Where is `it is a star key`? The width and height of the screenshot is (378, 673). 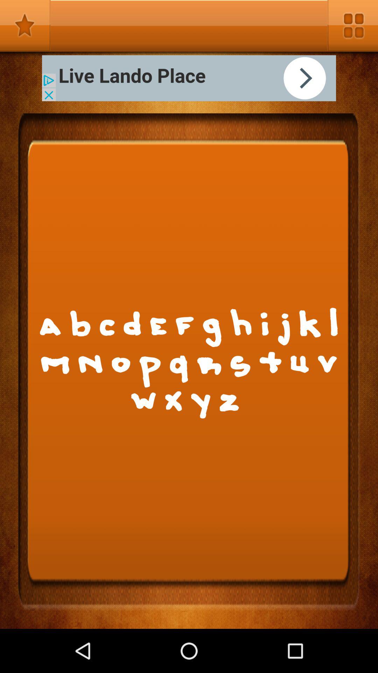 it is a star key is located at coordinates (25, 25).